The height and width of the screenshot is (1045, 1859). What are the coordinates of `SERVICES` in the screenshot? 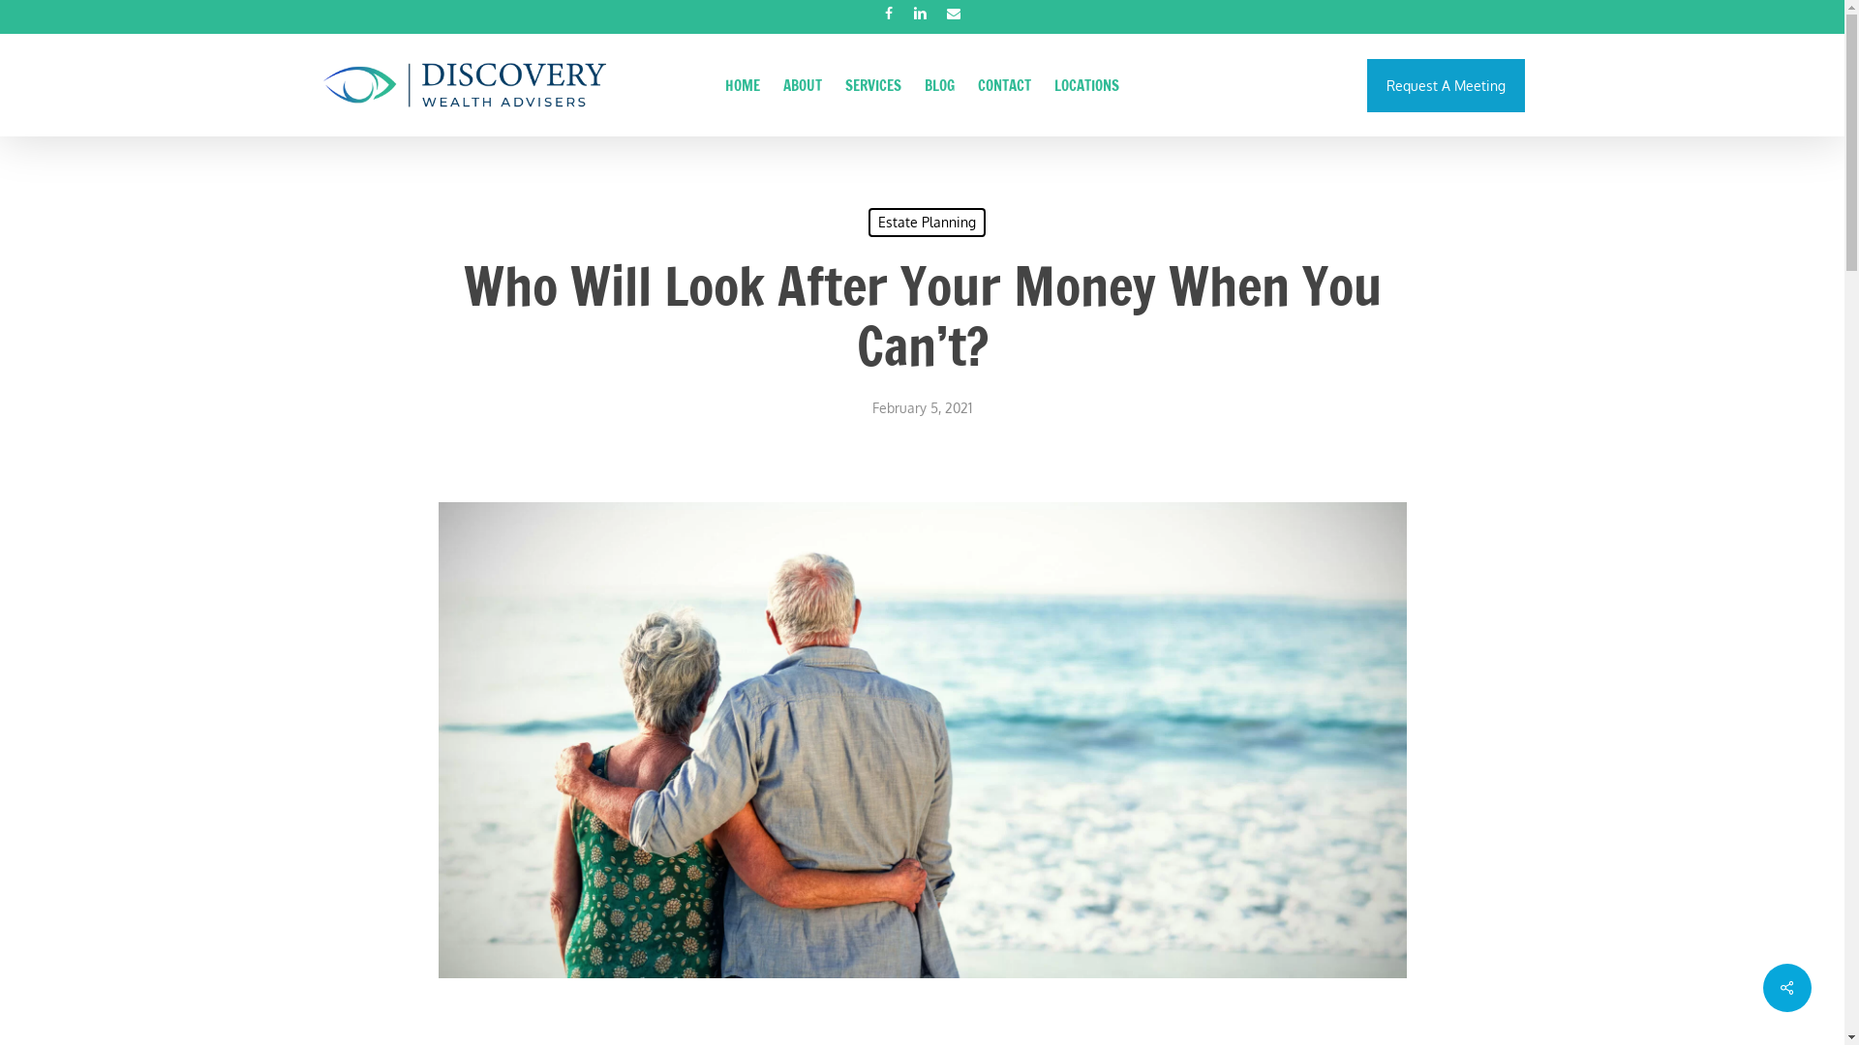 It's located at (873, 85).